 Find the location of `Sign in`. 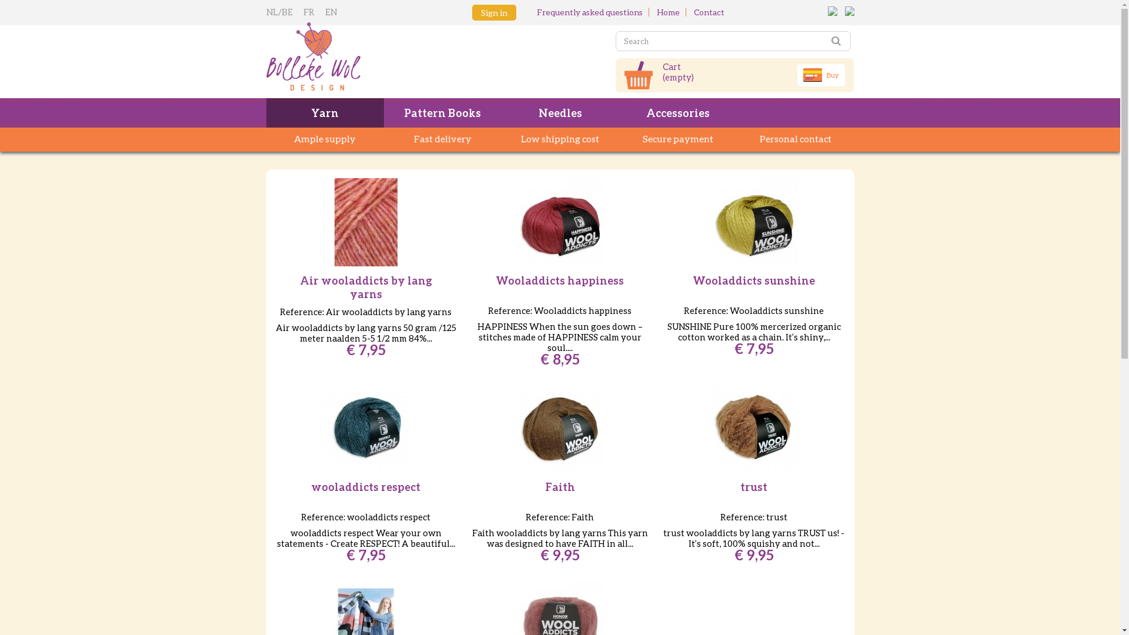

Sign in is located at coordinates (494, 13).